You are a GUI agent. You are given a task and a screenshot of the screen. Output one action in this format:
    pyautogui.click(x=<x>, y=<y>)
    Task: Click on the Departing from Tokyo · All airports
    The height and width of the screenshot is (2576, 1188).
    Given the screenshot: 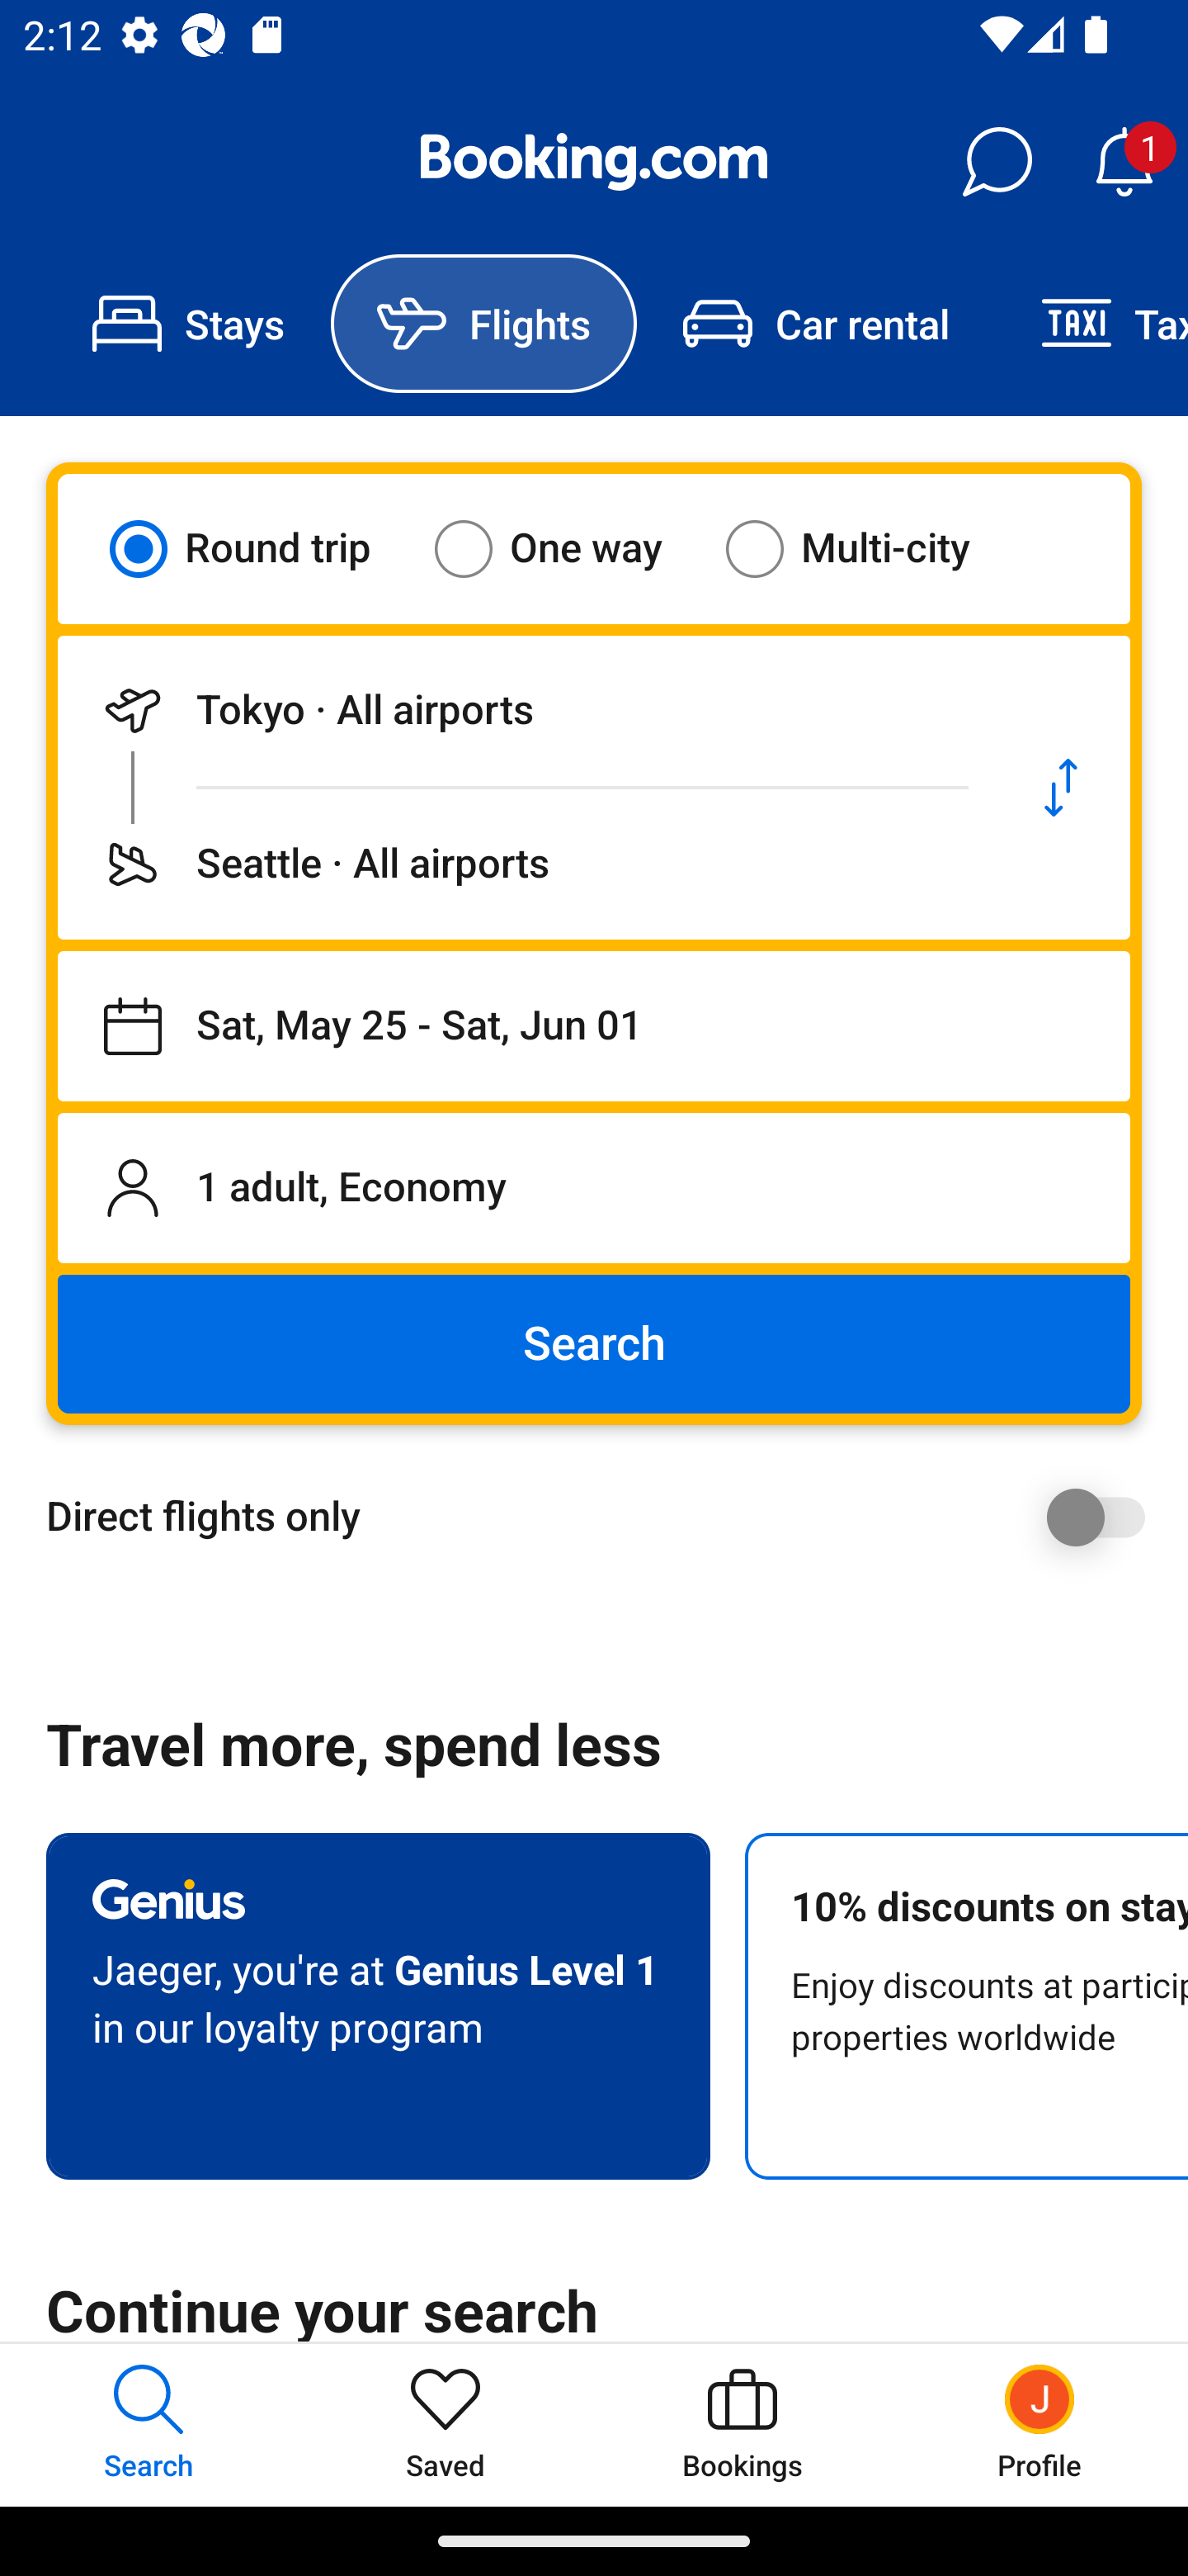 What is the action you would take?
    pyautogui.click(x=525, y=710)
    